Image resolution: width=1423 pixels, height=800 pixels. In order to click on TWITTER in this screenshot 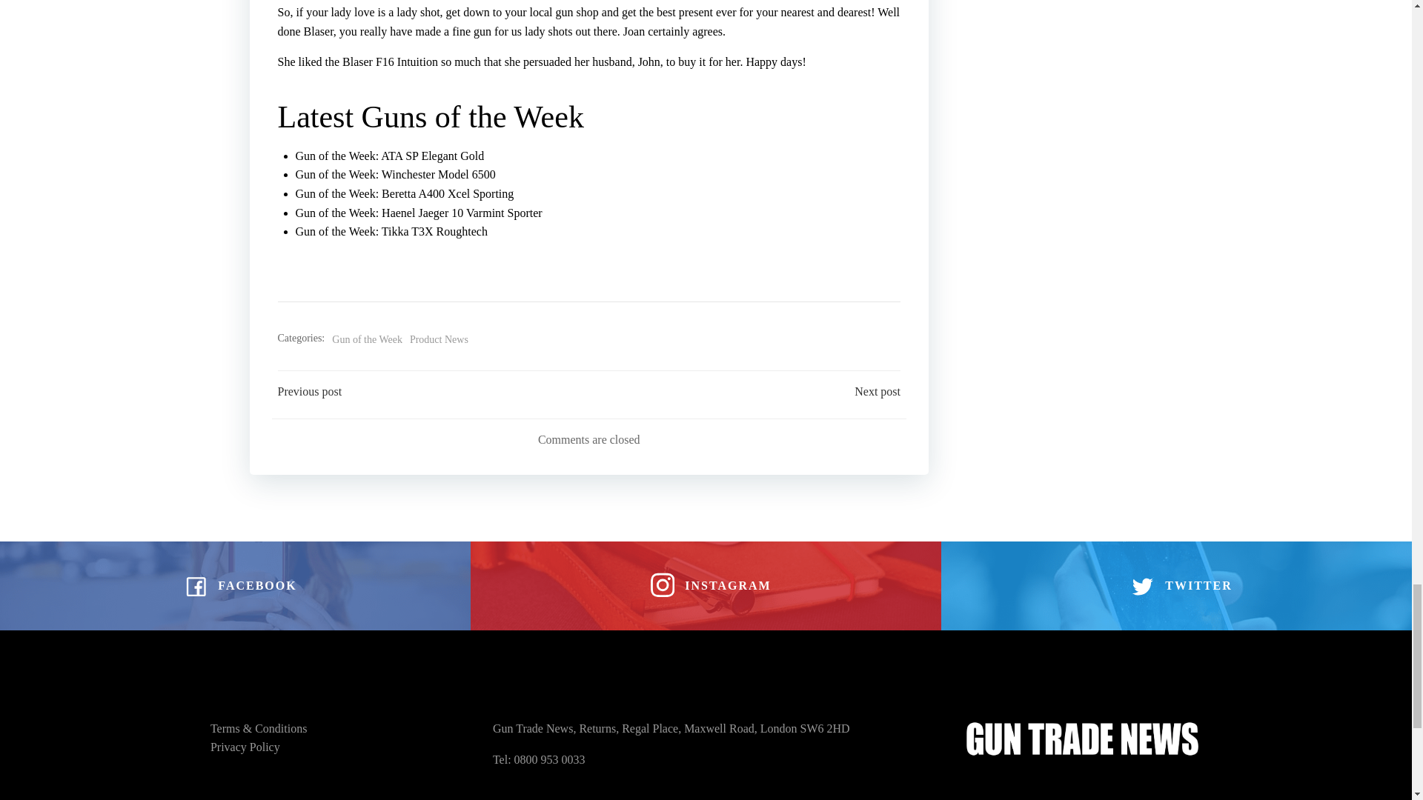, I will do `click(1176, 586)`.